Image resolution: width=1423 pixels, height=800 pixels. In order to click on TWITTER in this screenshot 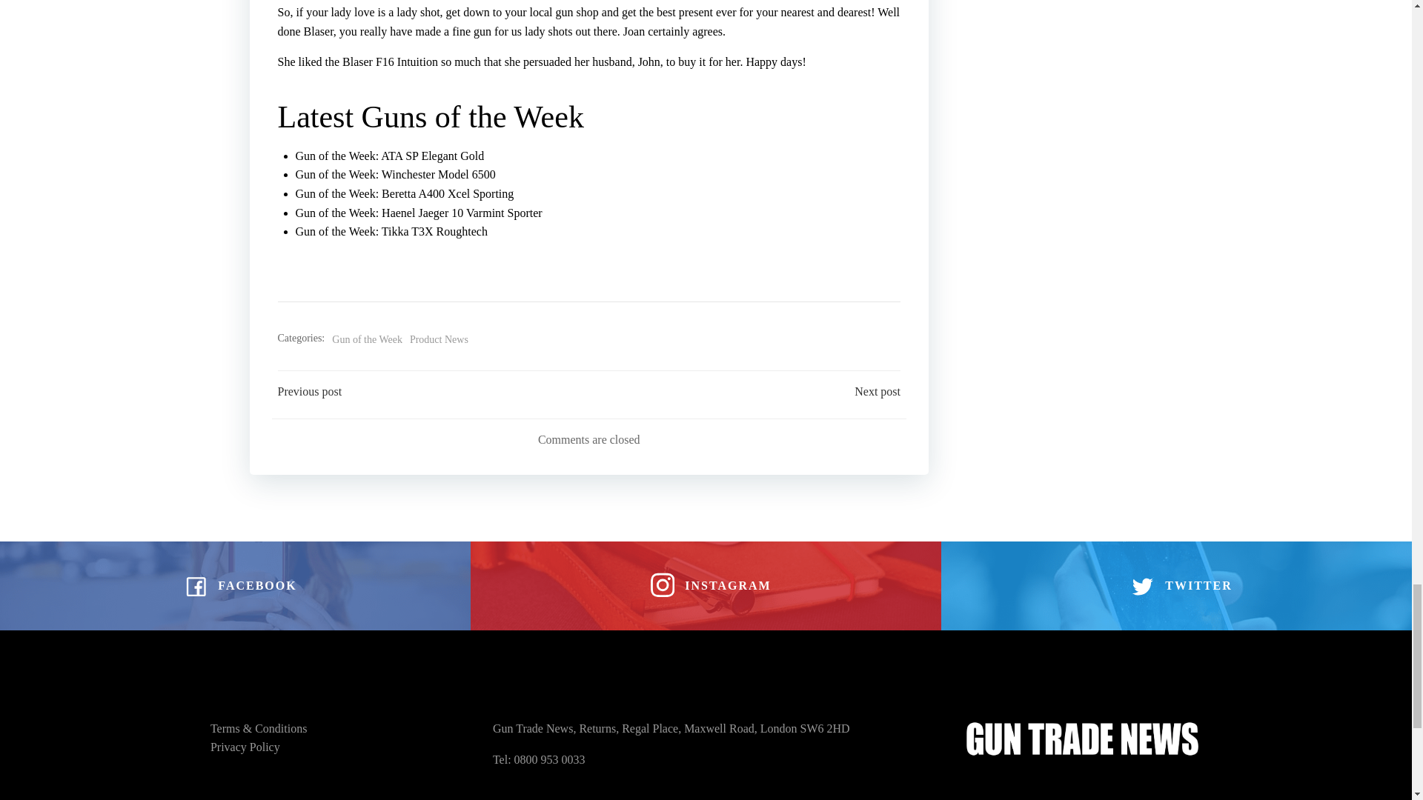, I will do `click(1176, 586)`.